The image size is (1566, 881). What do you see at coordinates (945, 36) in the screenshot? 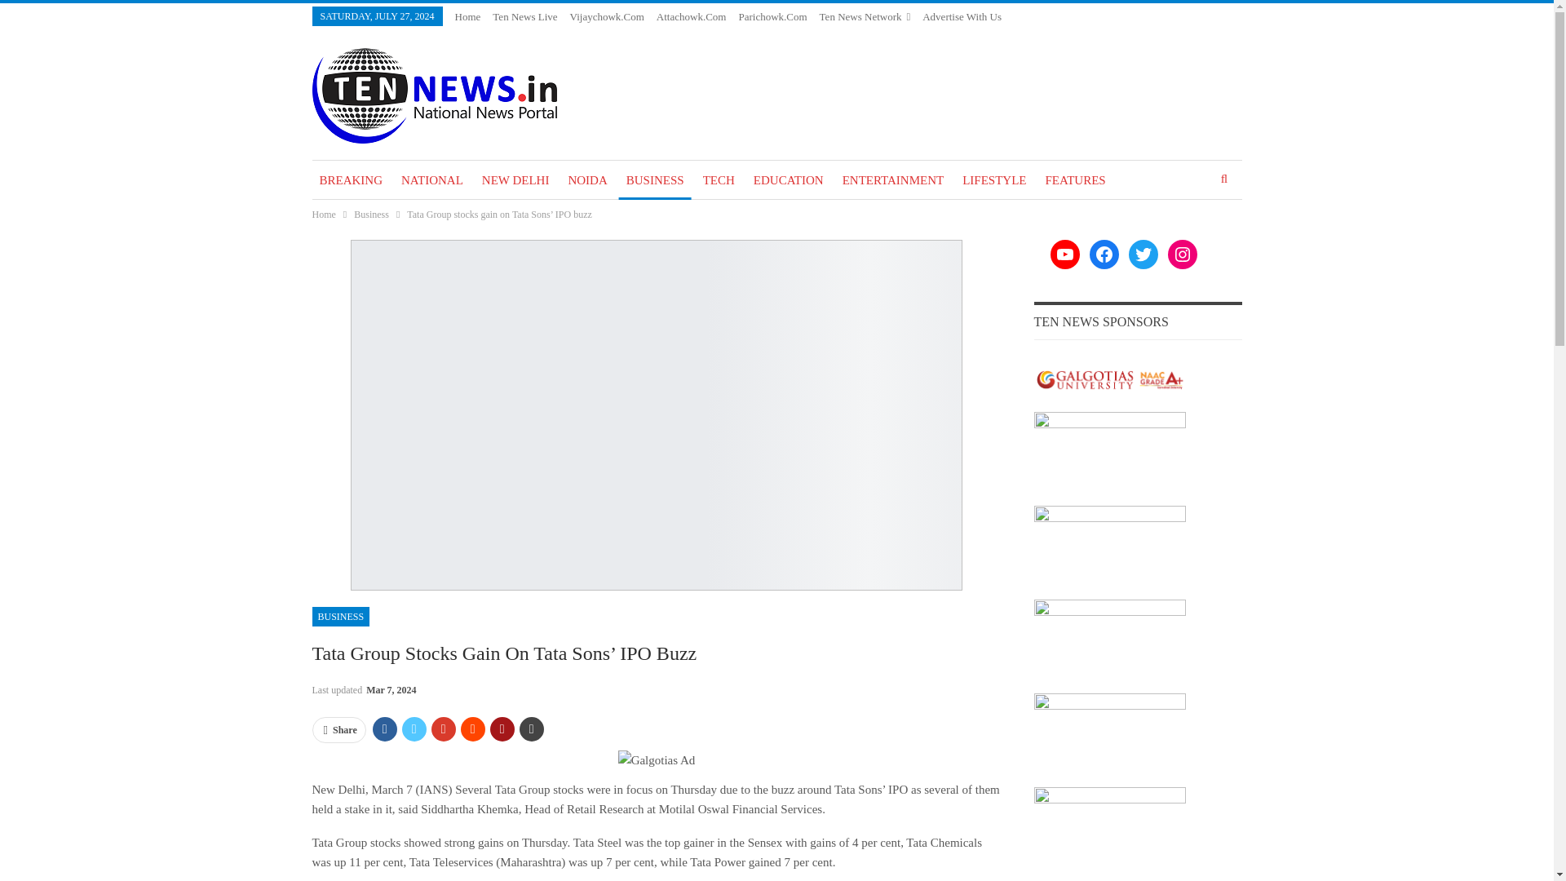
I see `Contact Us` at bounding box center [945, 36].